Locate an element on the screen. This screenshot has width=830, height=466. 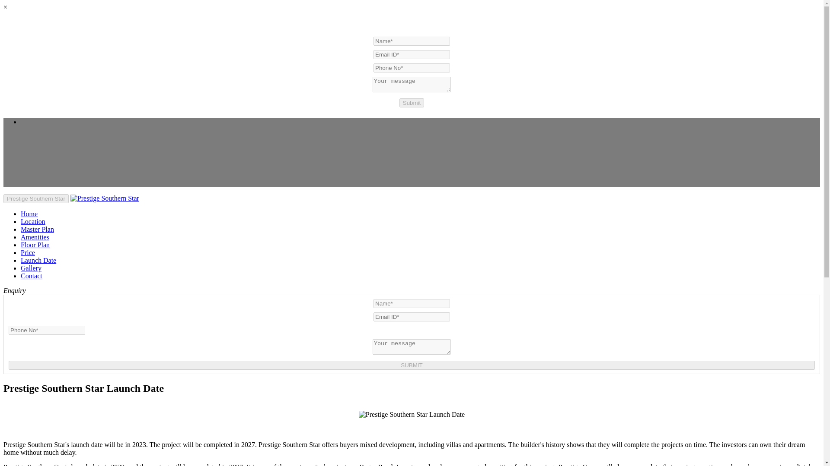
Contact is located at coordinates (31, 276).